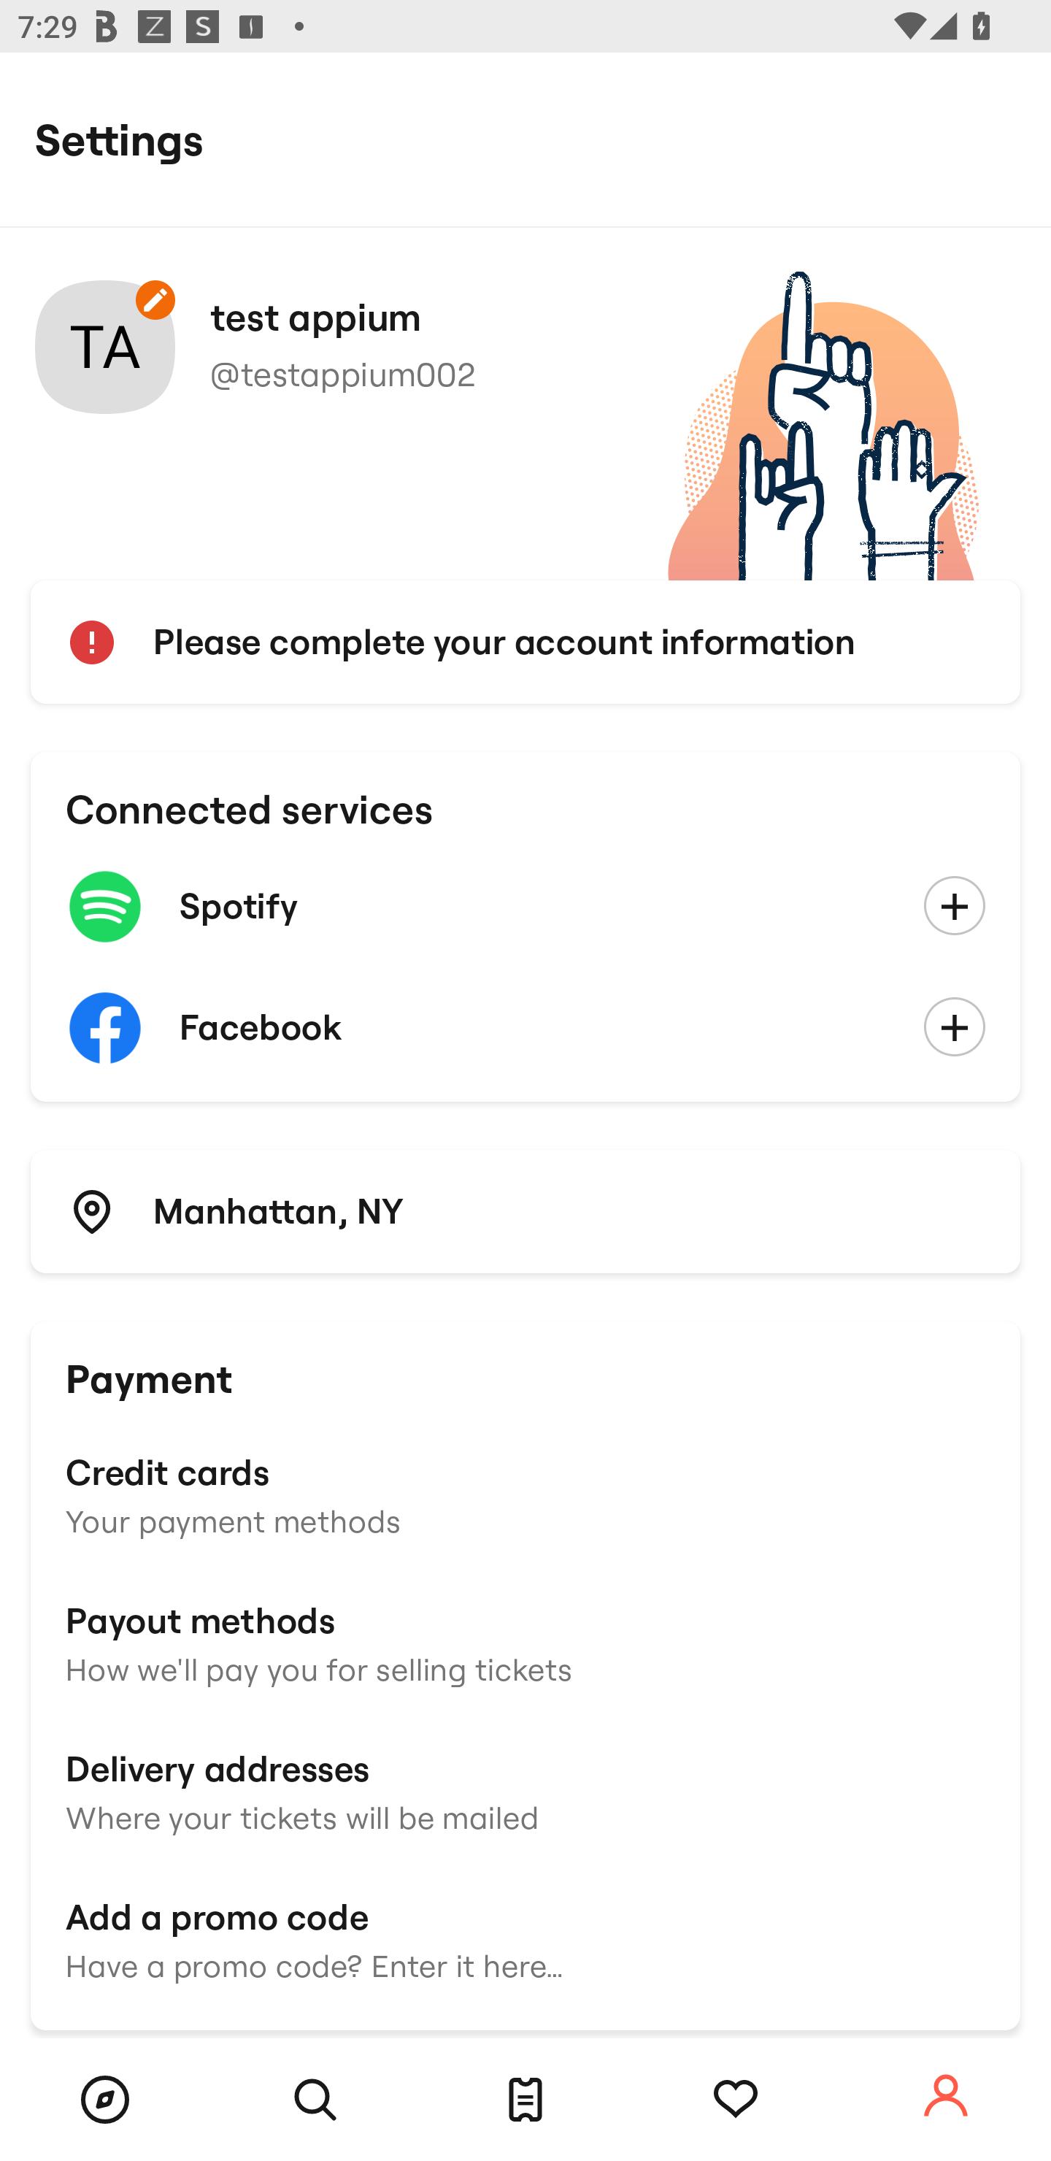 The image size is (1051, 2161). I want to click on Tickets, so click(525, 2100).